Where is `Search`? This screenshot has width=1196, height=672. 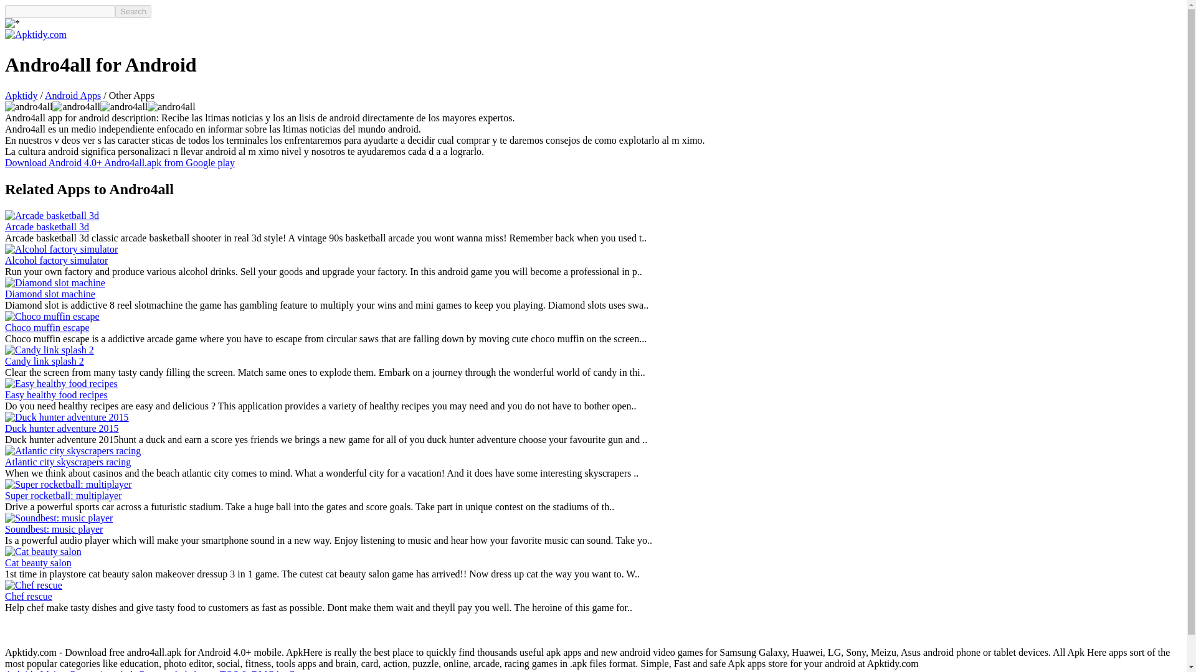 Search is located at coordinates (133, 11).